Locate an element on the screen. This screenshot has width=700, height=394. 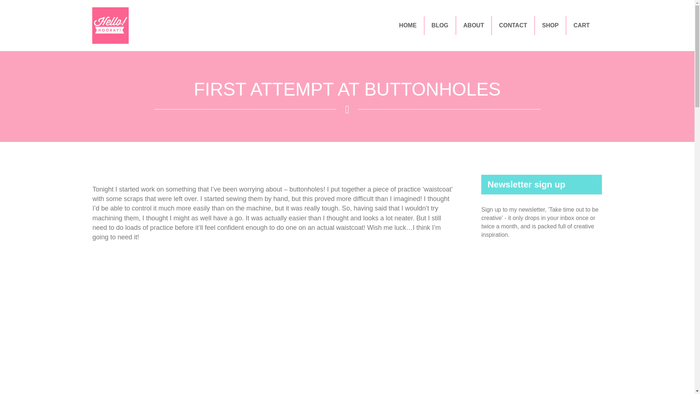
CART is located at coordinates (582, 26).